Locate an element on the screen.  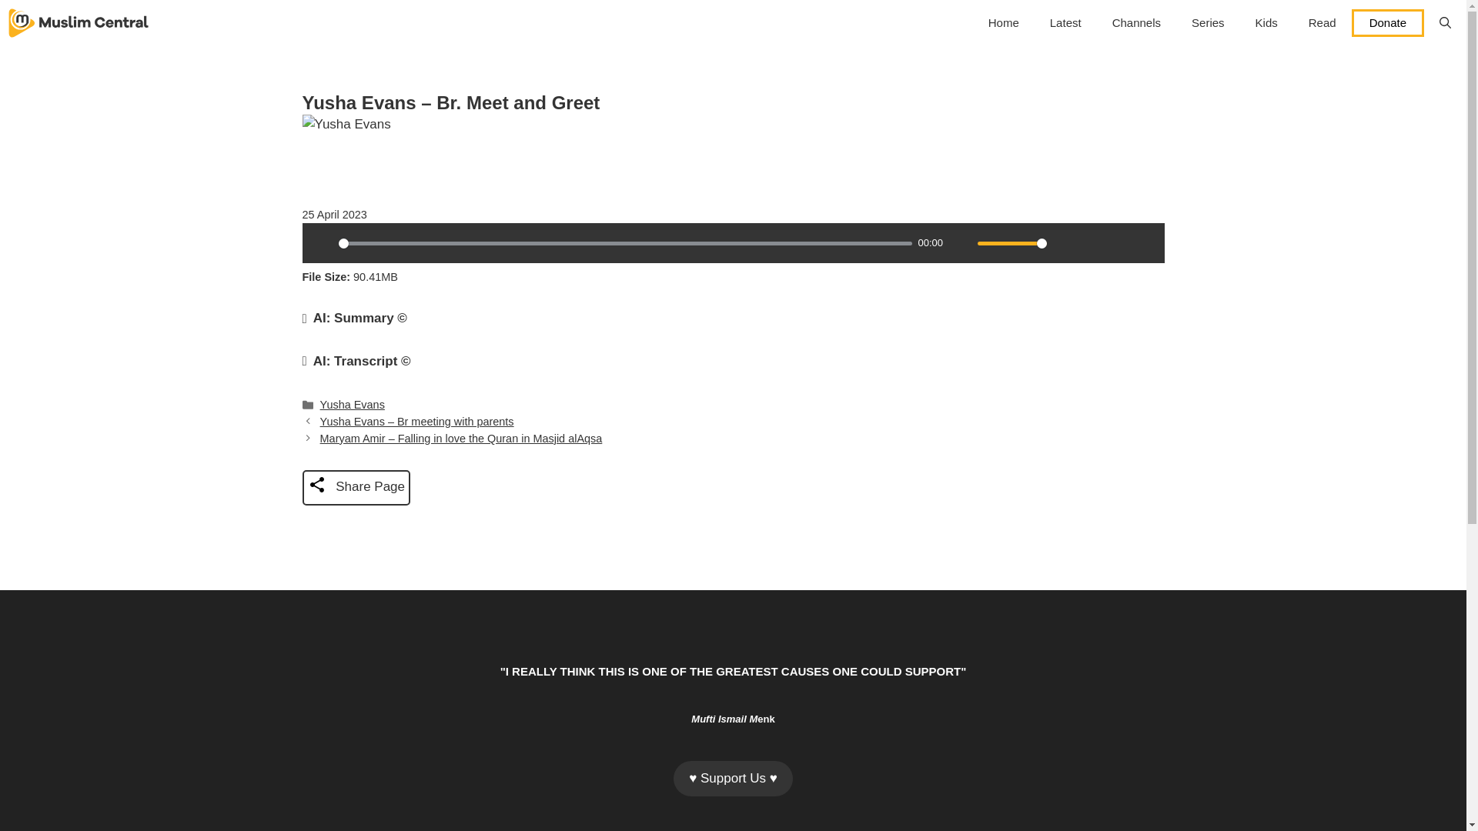
Latest is located at coordinates (1065, 23).